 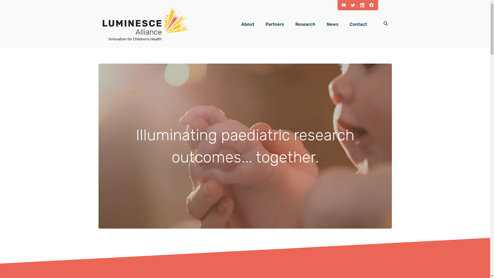 What do you see at coordinates (355, 5) in the screenshot?
I see `Twitter` at bounding box center [355, 5].